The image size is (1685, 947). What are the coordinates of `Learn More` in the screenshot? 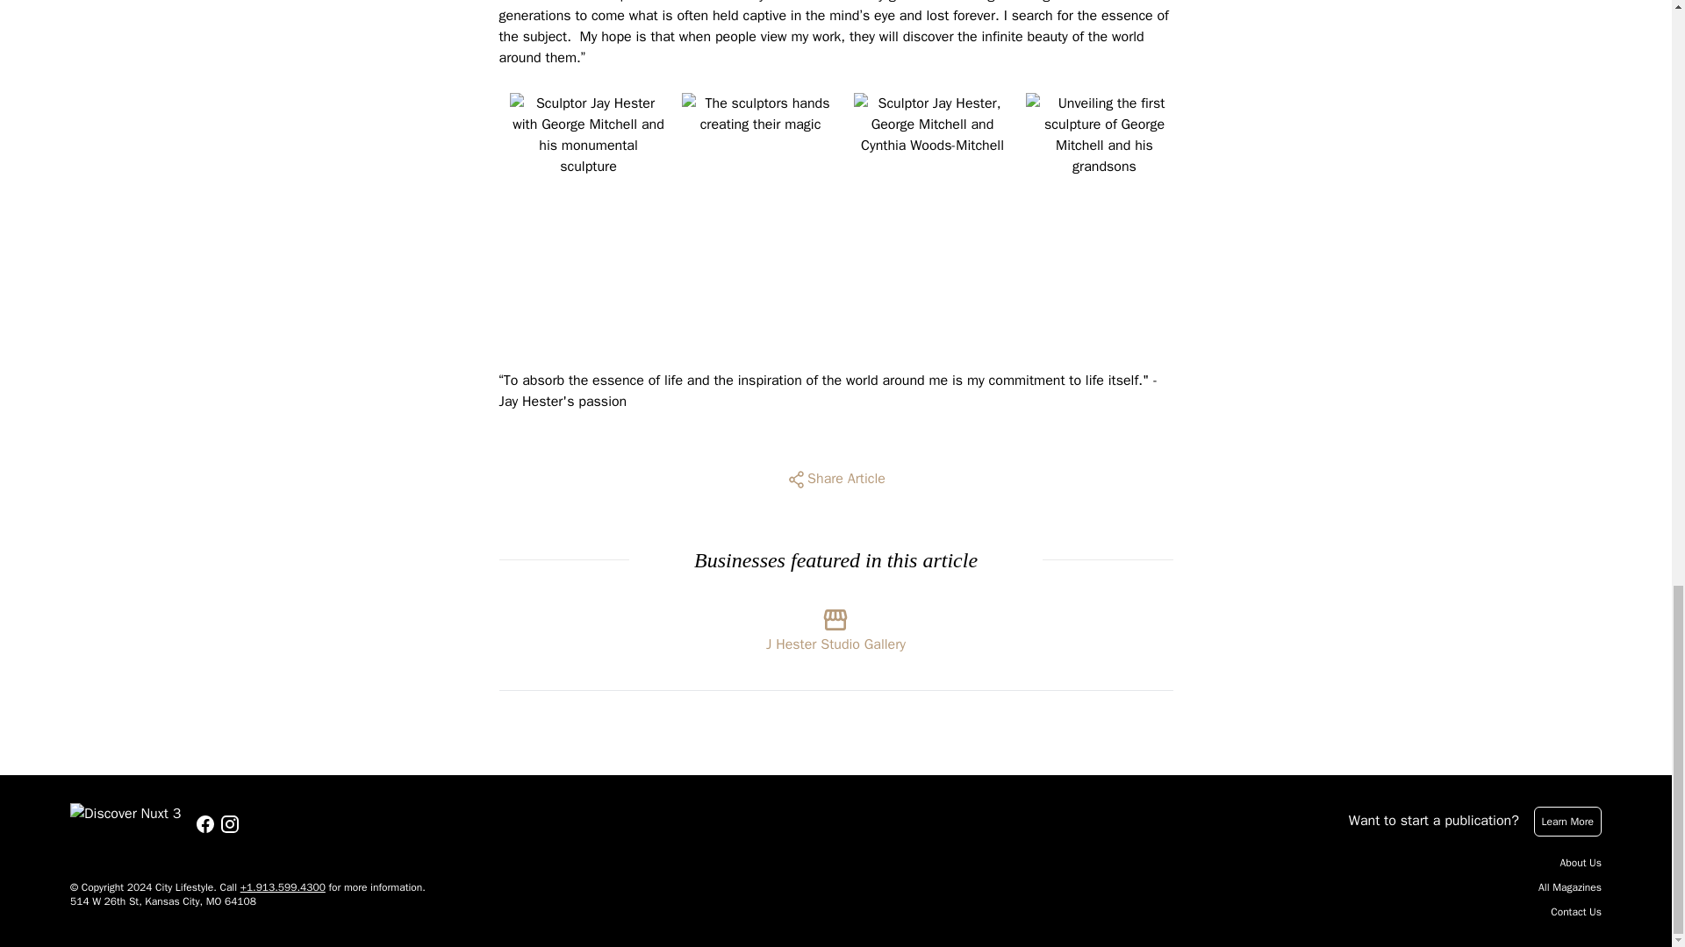 It's located at (1567, 821).